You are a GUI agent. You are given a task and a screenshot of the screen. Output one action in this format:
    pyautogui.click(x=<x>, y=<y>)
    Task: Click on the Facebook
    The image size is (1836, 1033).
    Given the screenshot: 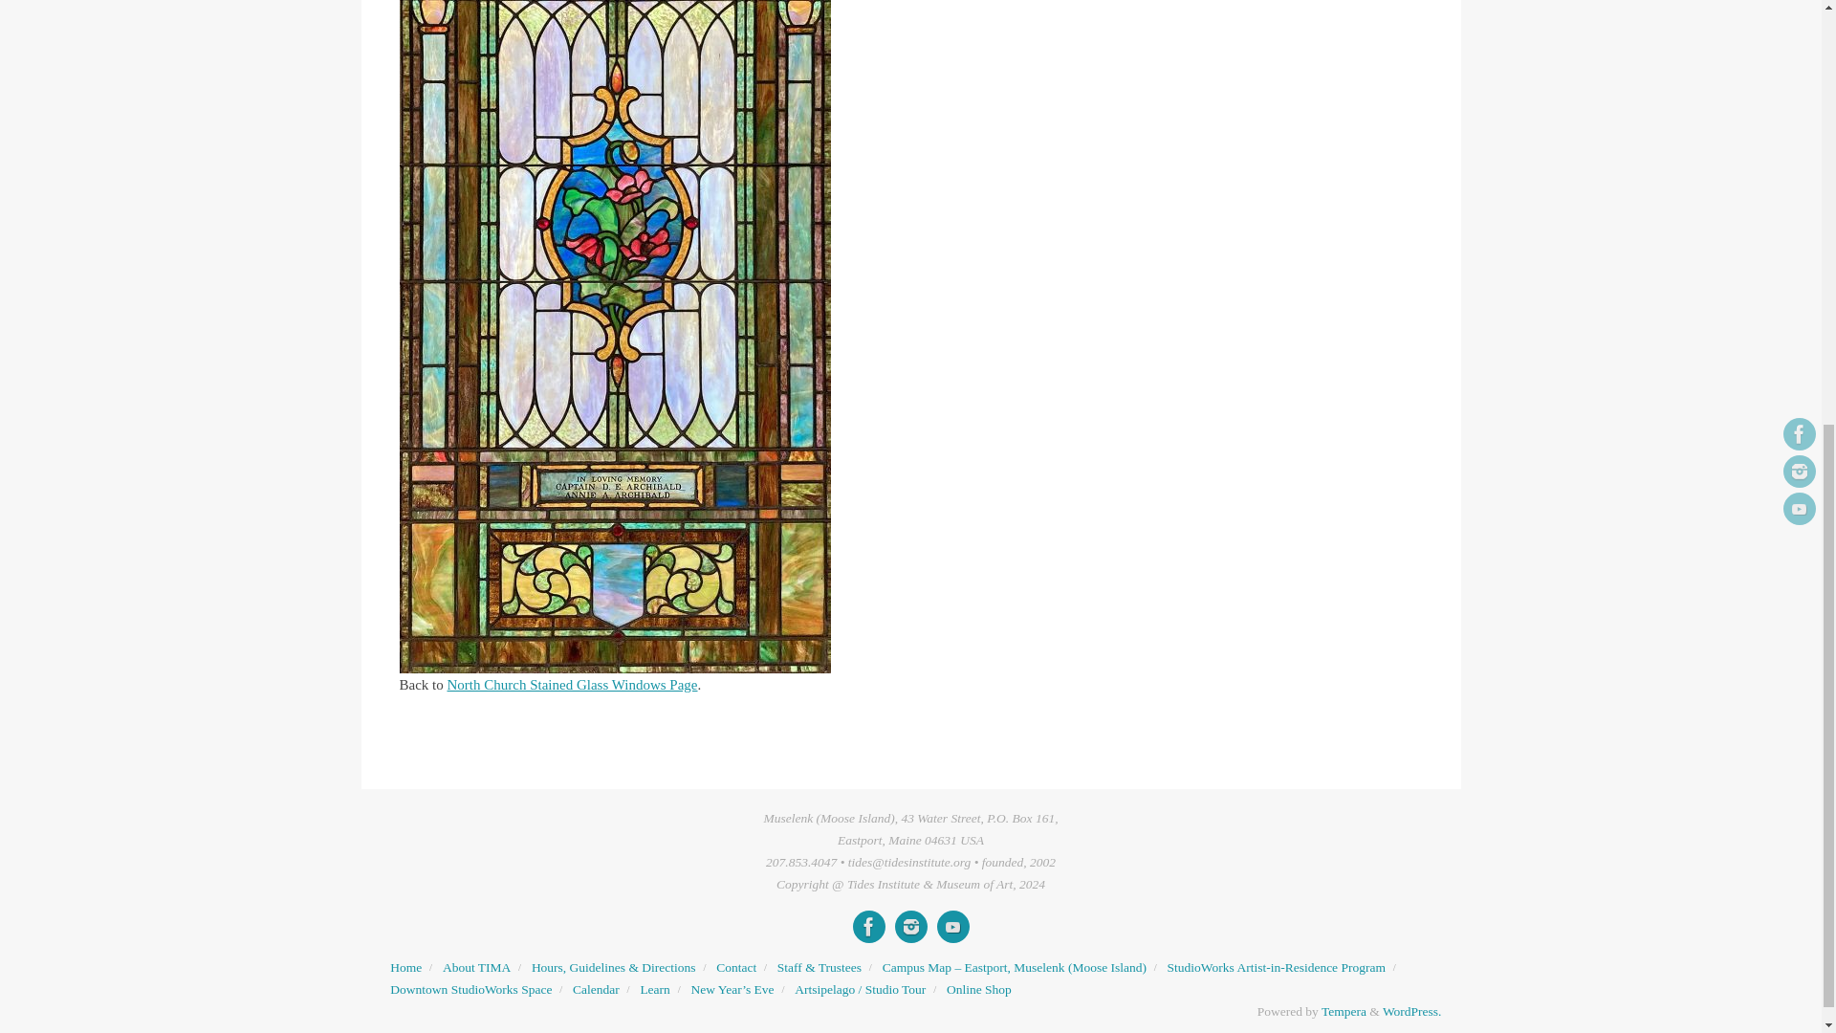 What is the action you would take?
    pyautogui.click(x=868, y=926)
    